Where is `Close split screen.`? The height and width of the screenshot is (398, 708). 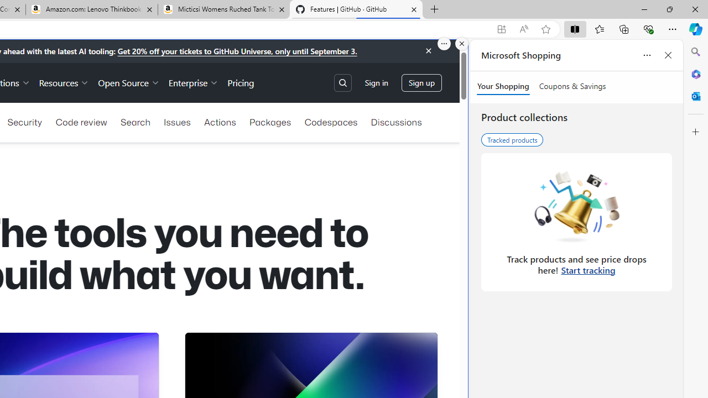
Close split screen. is located at coordinates (462, 44).